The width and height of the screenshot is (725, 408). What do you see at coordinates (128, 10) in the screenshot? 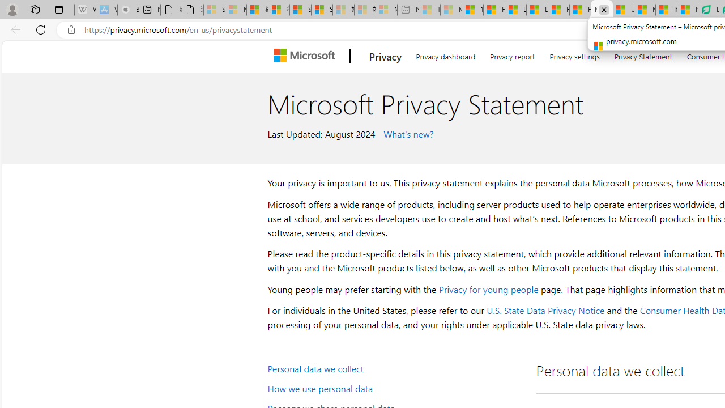
I see `Buy iPad - Apple - Sleeping` at bounding box center [128, 10].